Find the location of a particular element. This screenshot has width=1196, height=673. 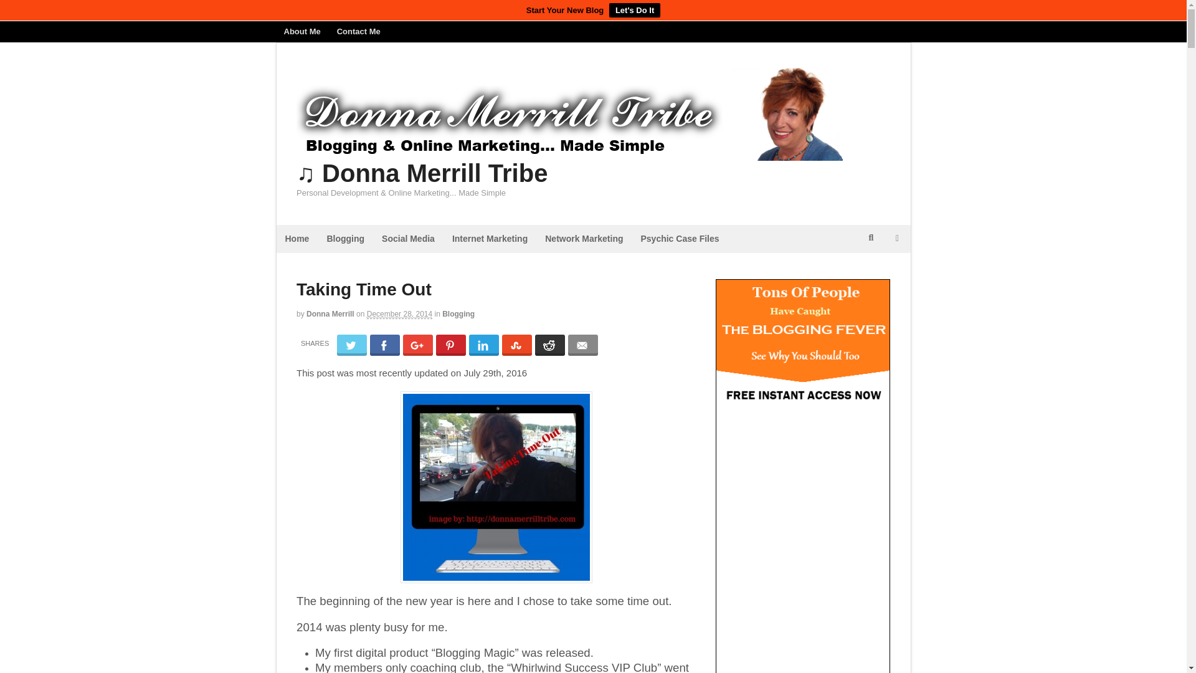

Network Marketing is located at coordinates (583, 239).